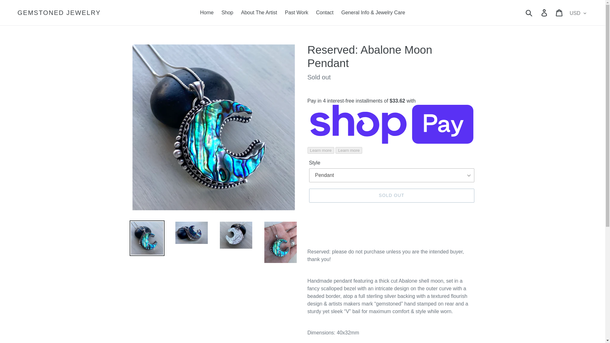 Image resolution: width=610 pixels, height=343 pixels. Describe the element at coordinates (227, 13) in the screenshot. I see `Shop` at that location.